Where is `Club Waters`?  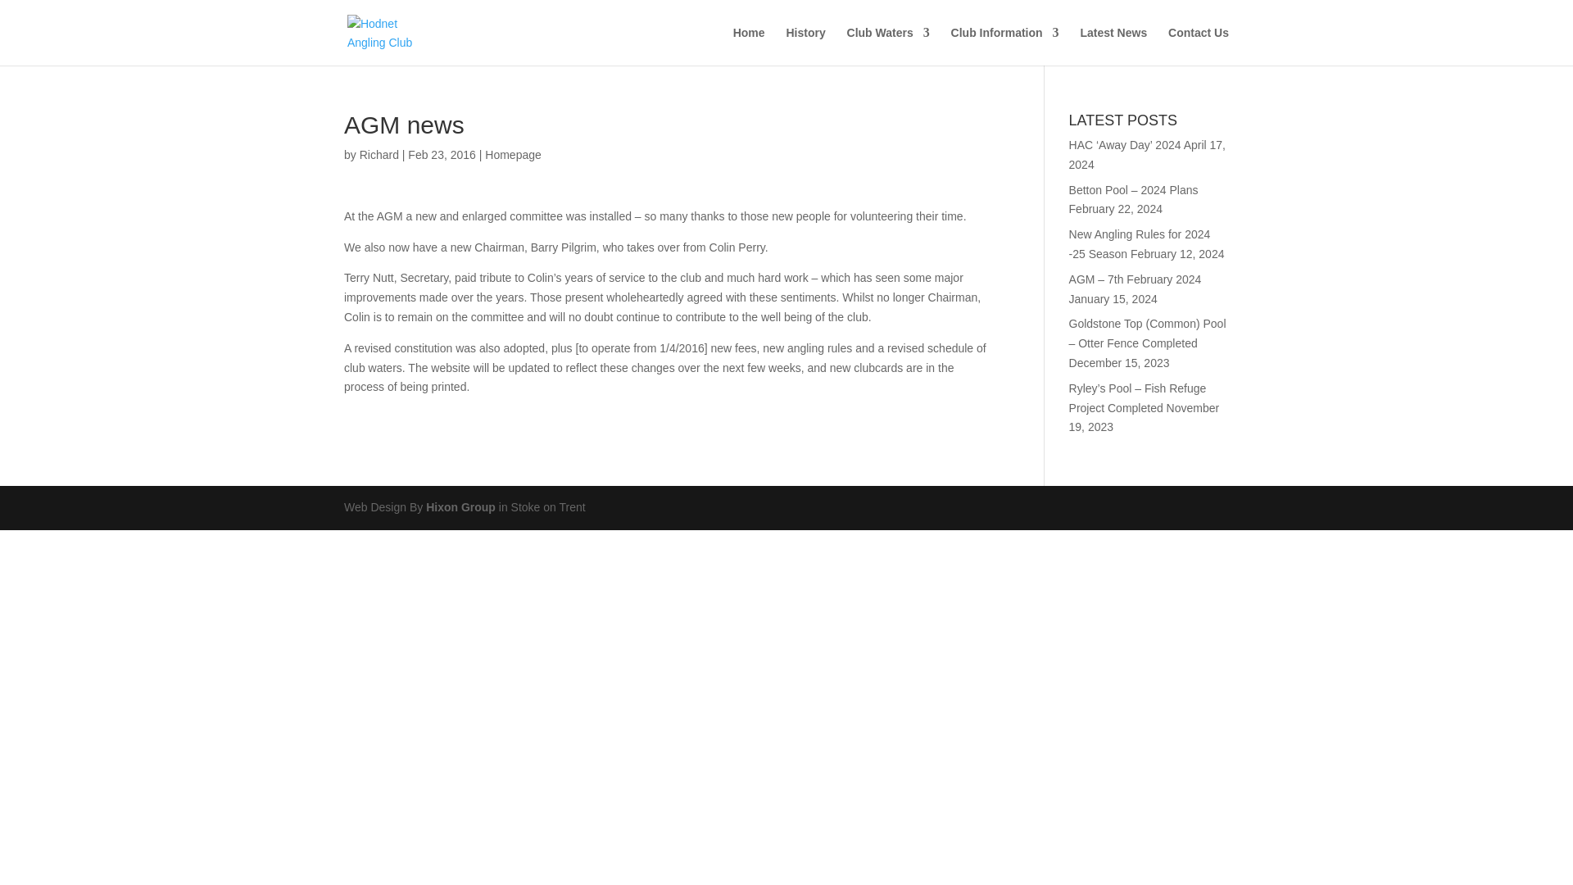 Club Waters is located at coordinates (888, 46).